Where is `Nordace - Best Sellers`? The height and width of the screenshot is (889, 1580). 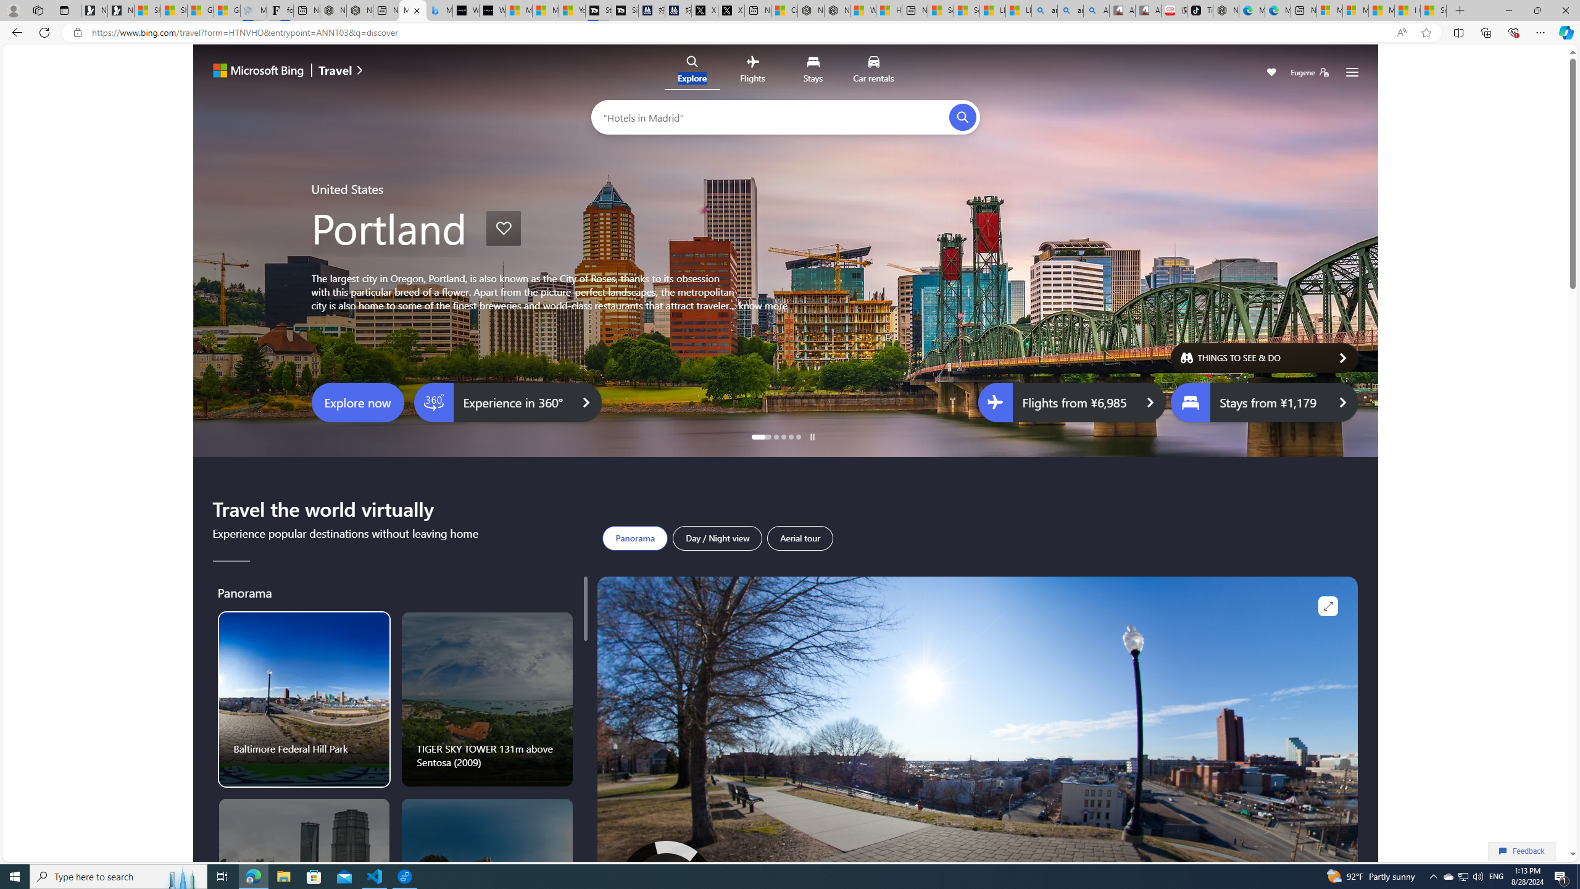
Nordace - Best Sellers is located at coordinates (1226, 10).